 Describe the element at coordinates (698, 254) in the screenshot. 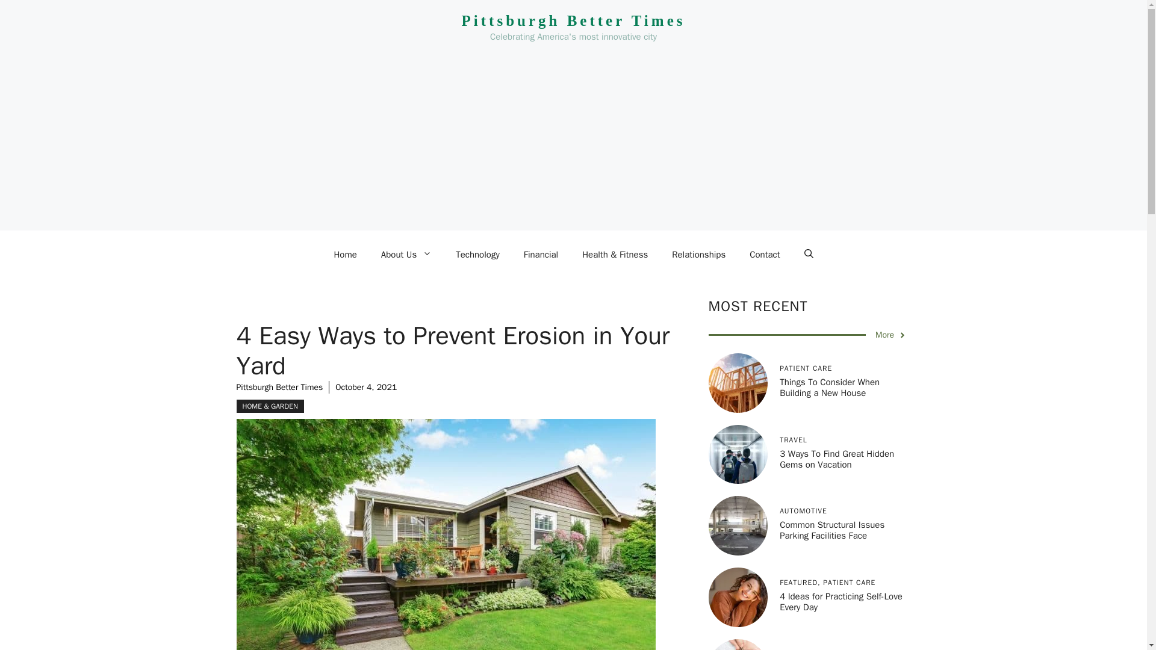

I see `Relationships` at that location.